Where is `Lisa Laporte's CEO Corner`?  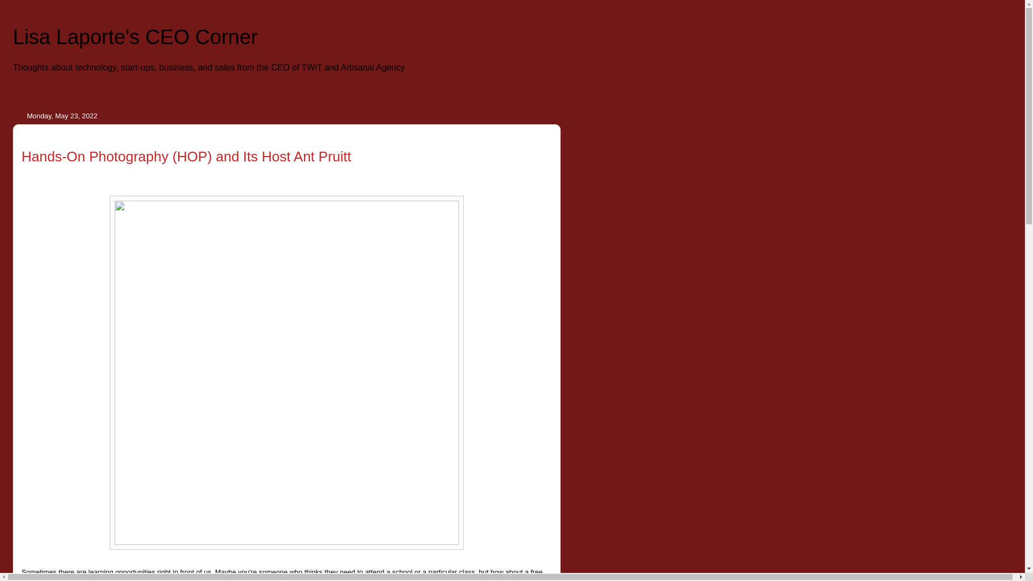
Lisa Laporte's CEO Corner is located at coordinates (136, 37).